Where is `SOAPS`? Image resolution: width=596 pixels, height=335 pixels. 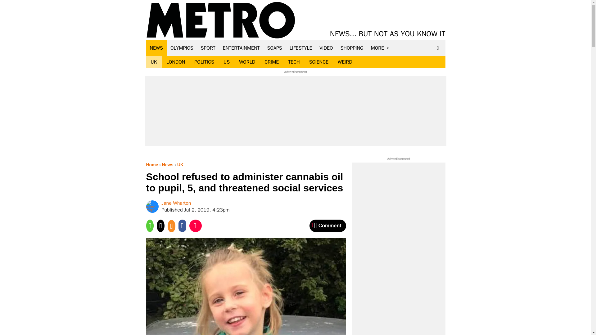 SOAPS is located at coordinates (274, 48).